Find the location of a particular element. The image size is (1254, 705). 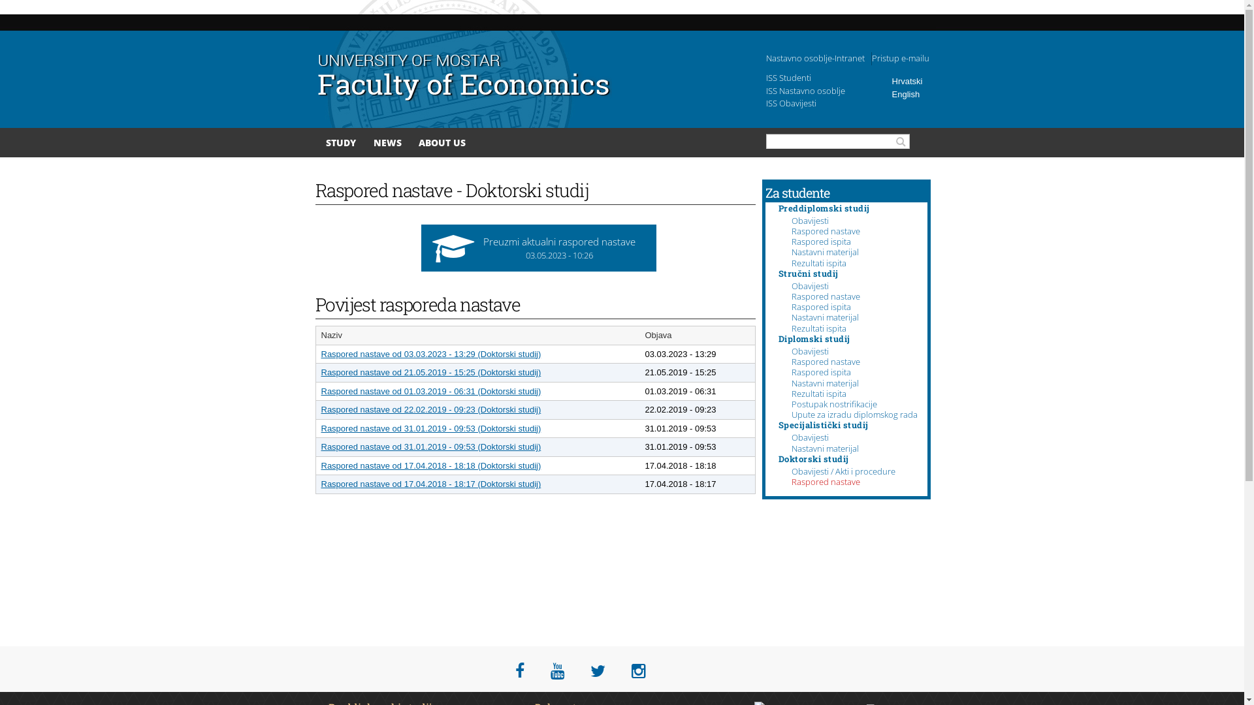

Postupak nostrifikacije is located at coordinates (835, 404).